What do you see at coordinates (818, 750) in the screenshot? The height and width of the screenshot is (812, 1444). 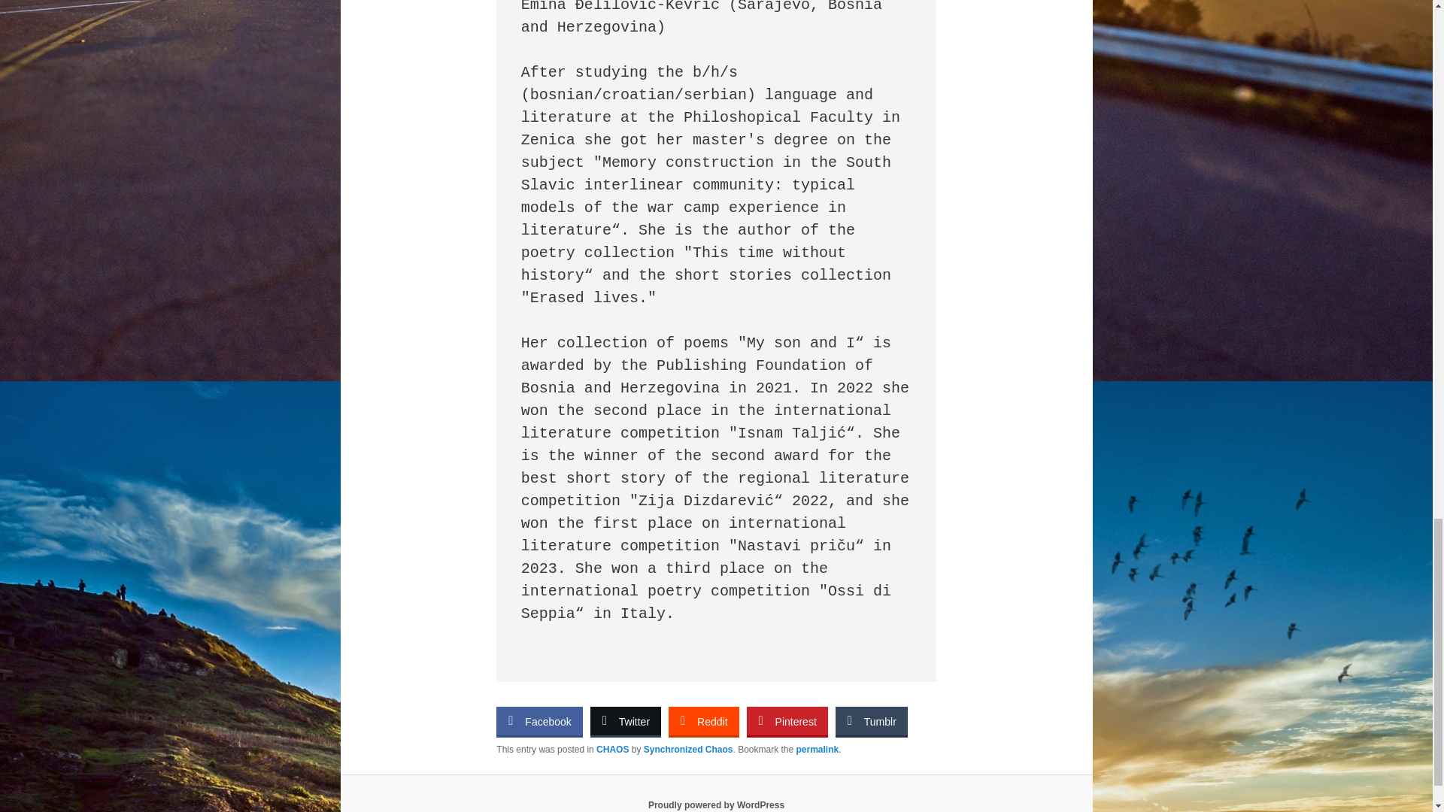 I see `Permalink to Poetry from Emina Delilovic-Kevric` at bounding box center [818, 750].